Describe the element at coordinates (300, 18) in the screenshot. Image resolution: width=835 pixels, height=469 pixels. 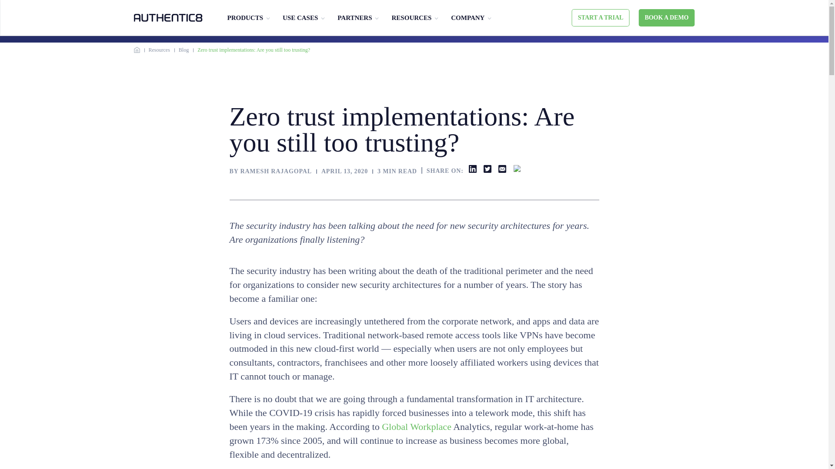
I see `USE CASES` at that location.